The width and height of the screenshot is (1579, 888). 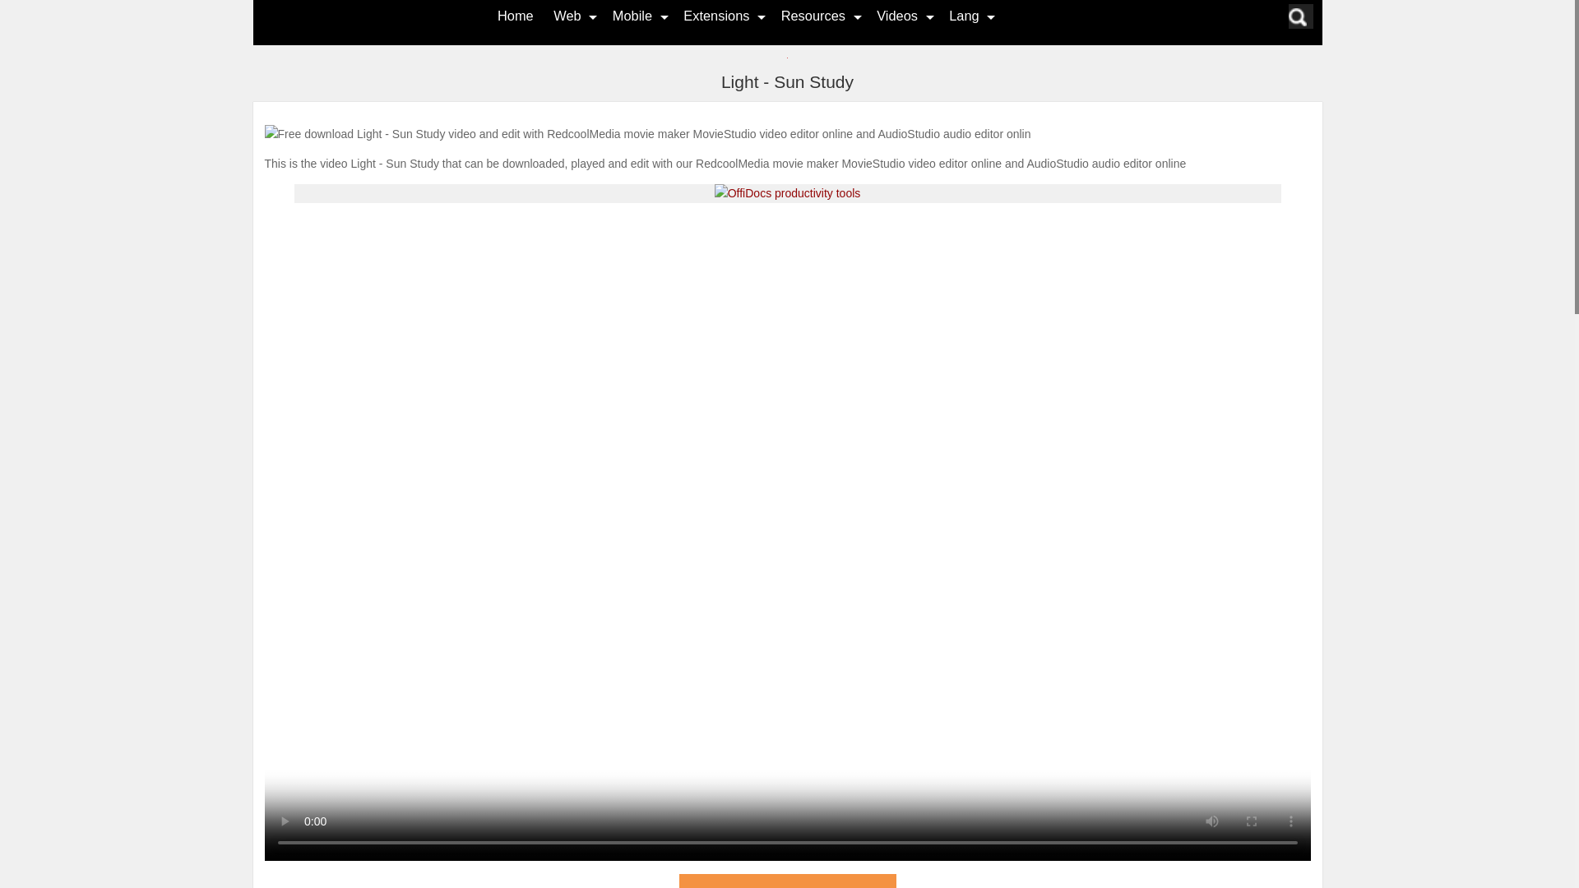 What do you see at coordinates (715, 15) in the screenshot?
I see `Extensions` at bounding box center [715, 15].